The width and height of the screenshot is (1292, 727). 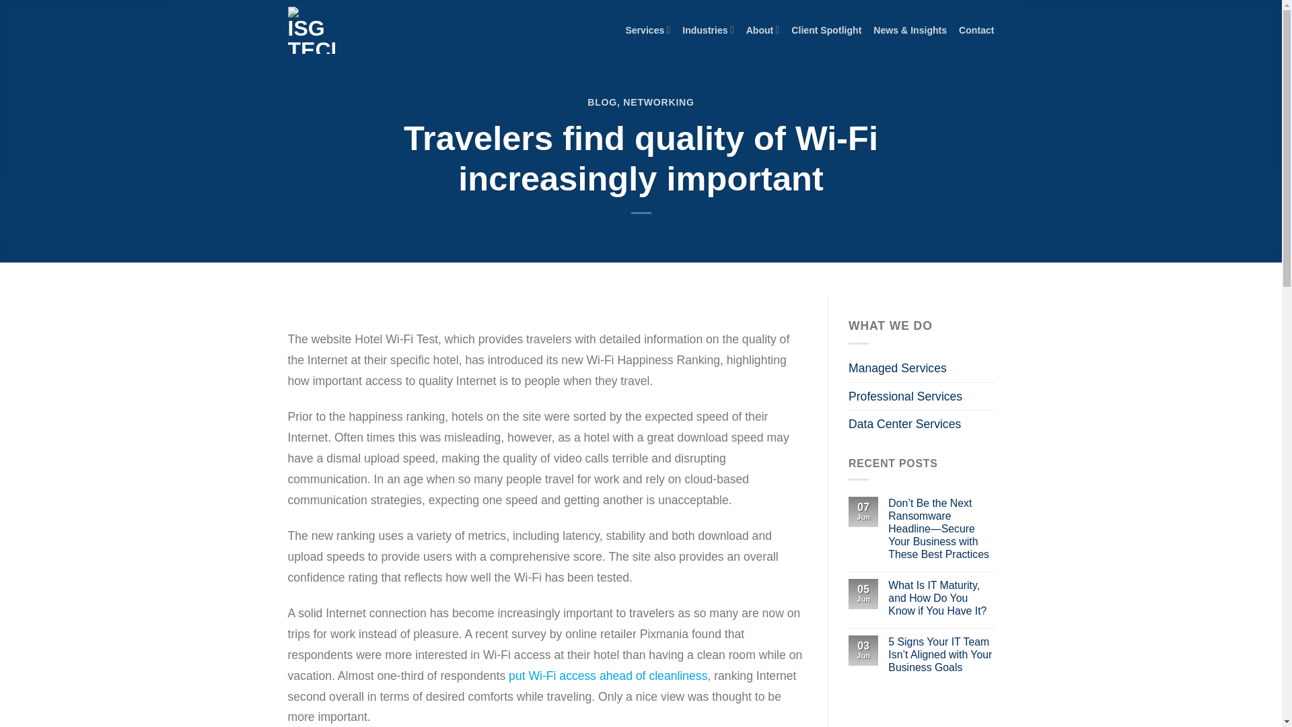 I want to click on Client Spotlight, so click(x=826, y=30).